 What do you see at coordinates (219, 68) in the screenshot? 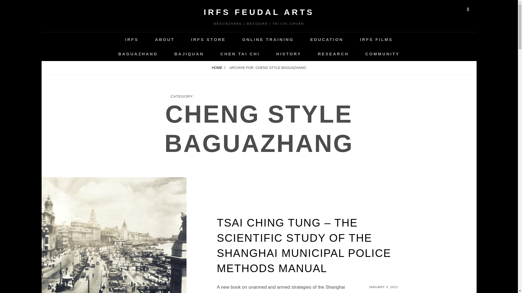
I see `HOME` at bounding box center [219, 68].